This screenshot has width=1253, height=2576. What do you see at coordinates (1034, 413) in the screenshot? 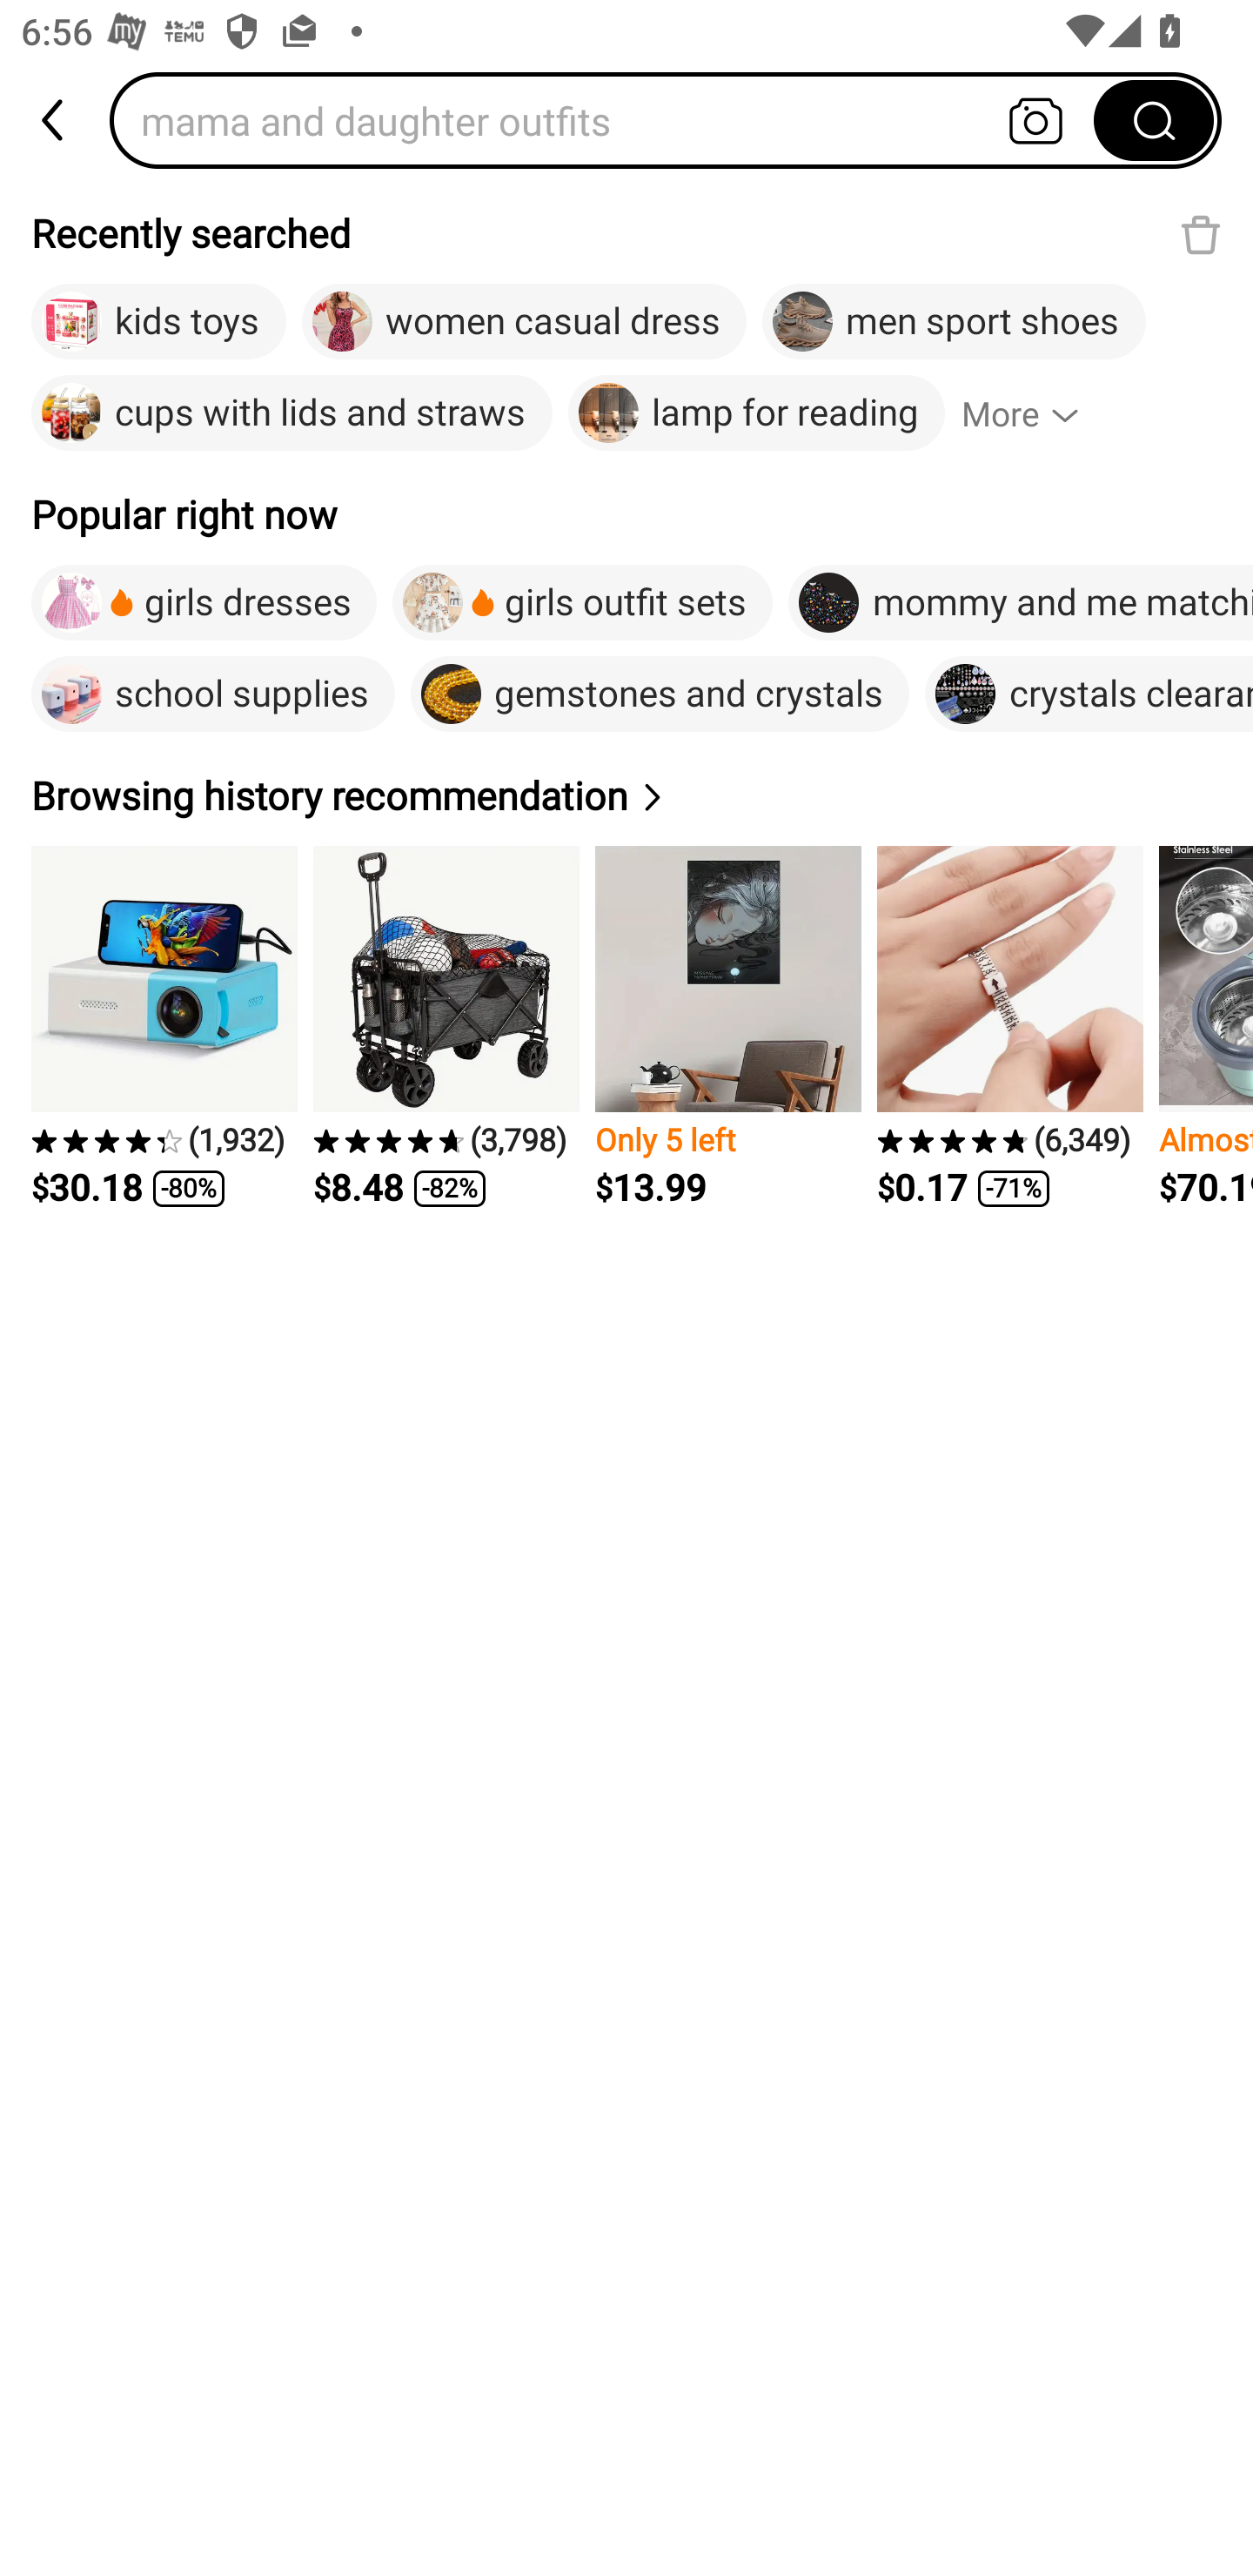
I see `More` at bounding box center [1034, 413].